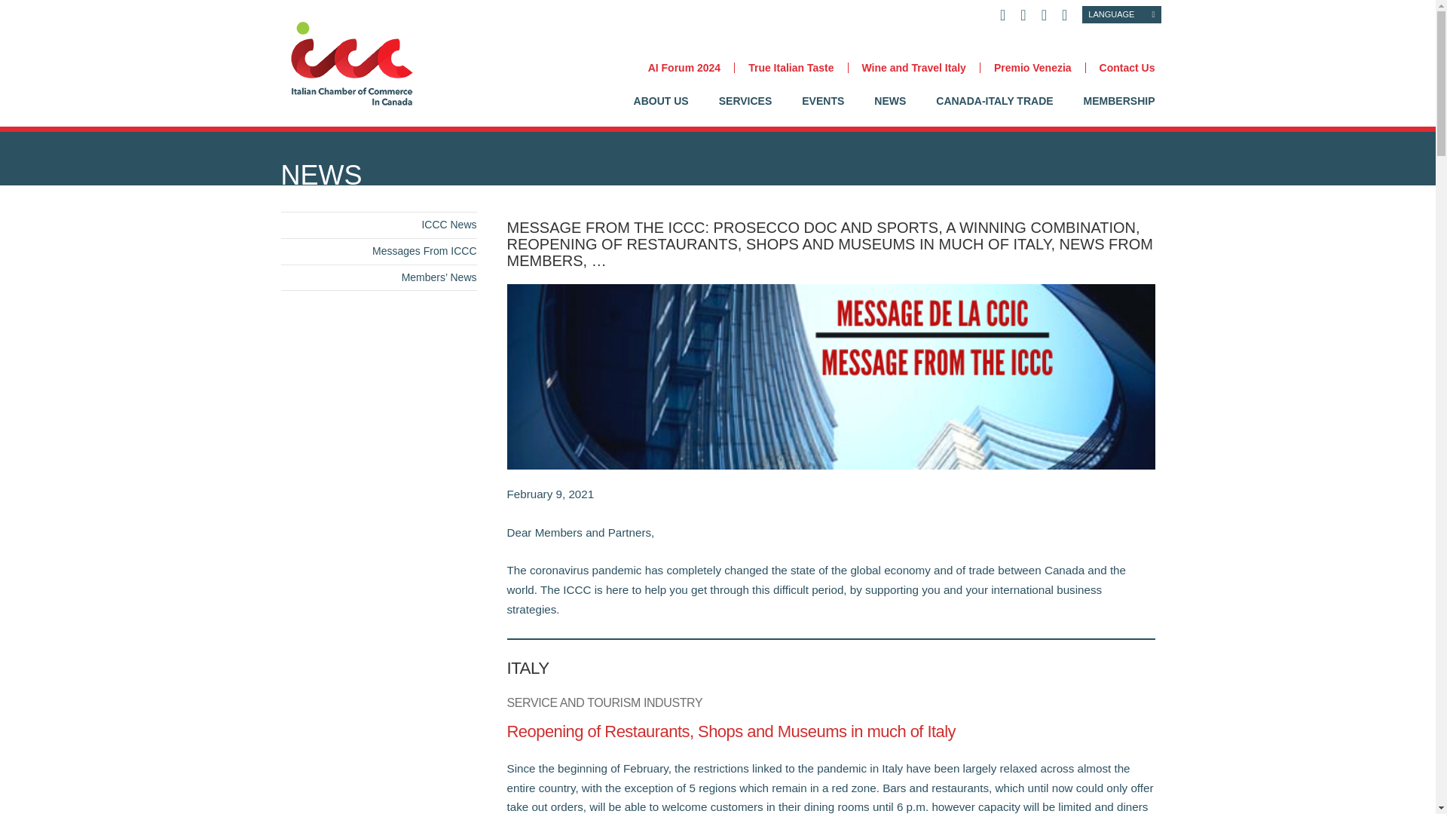 Image resolution: width=1447 pixels, height=814 pixels. I want to click on Wine and Travel Italy, so click(913, 68).